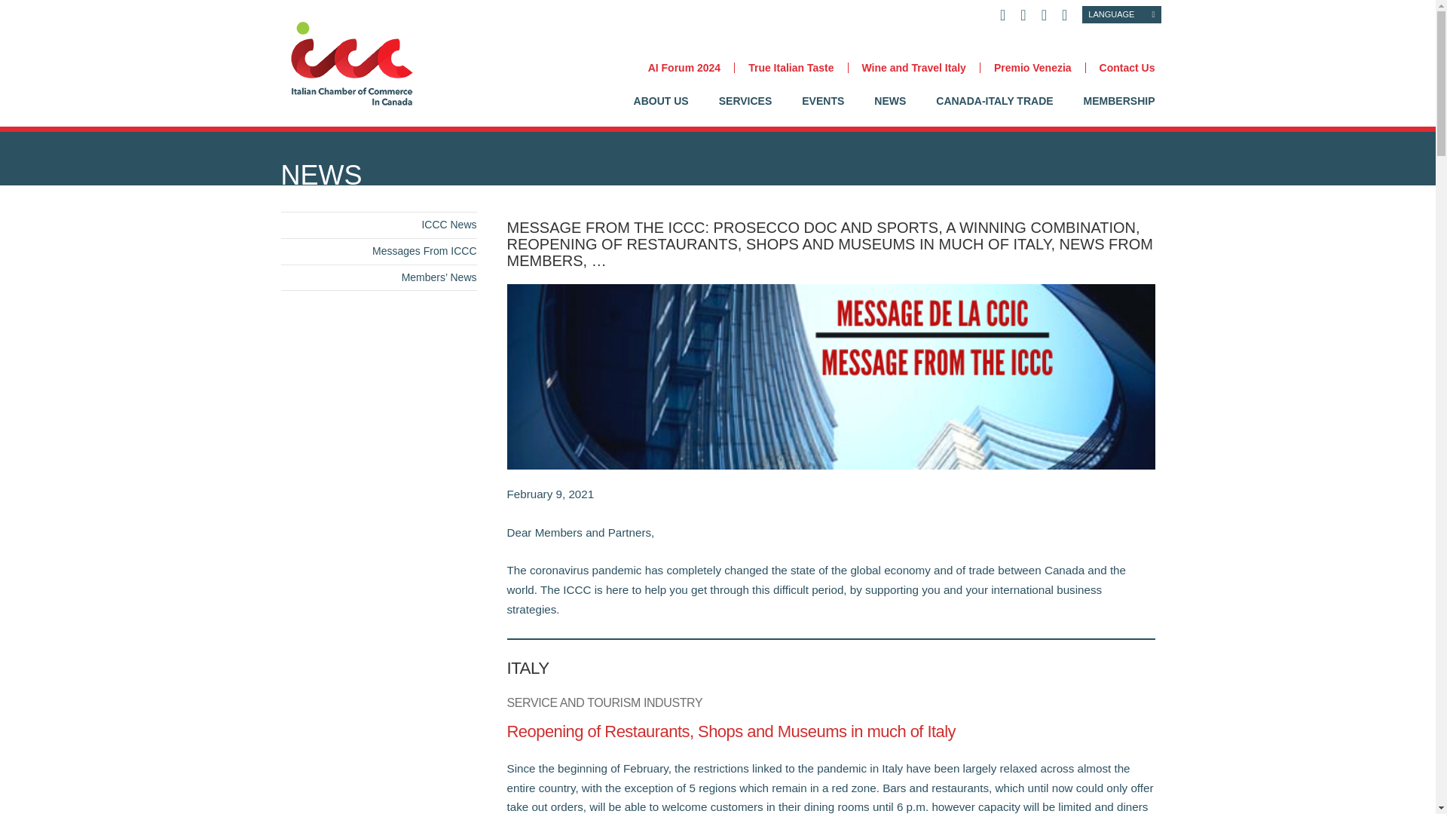 Image resolution: width=1447 pixels, height=814 pixels. I want to click on Wine and Travel Italy, so click(913, 68).